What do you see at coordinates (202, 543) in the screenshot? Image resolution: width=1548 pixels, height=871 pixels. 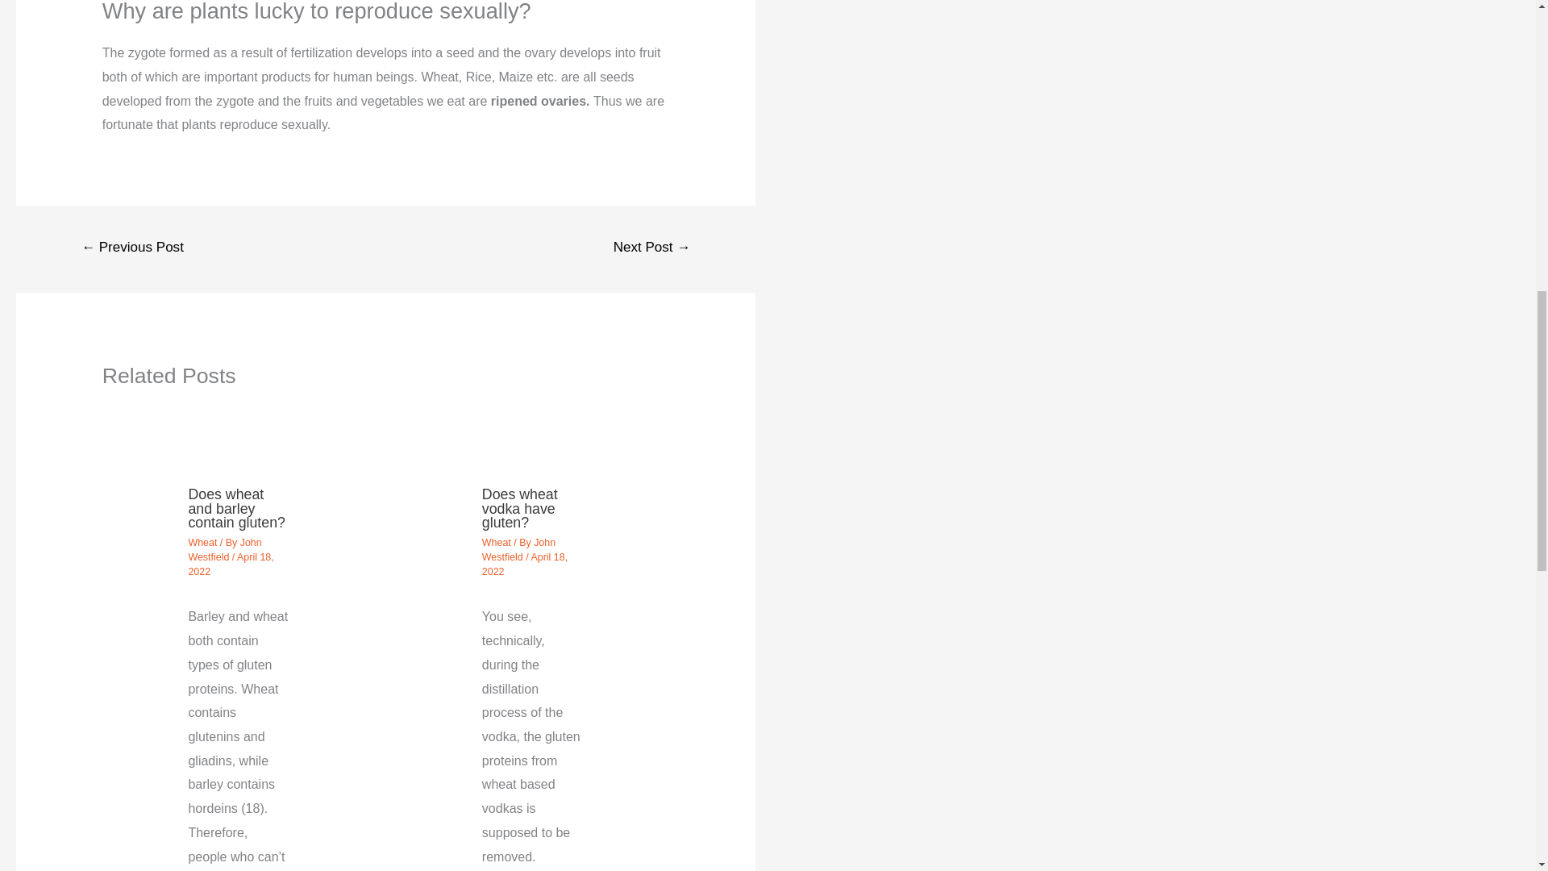 I see `Wheat` at bounding box center [202, 543].